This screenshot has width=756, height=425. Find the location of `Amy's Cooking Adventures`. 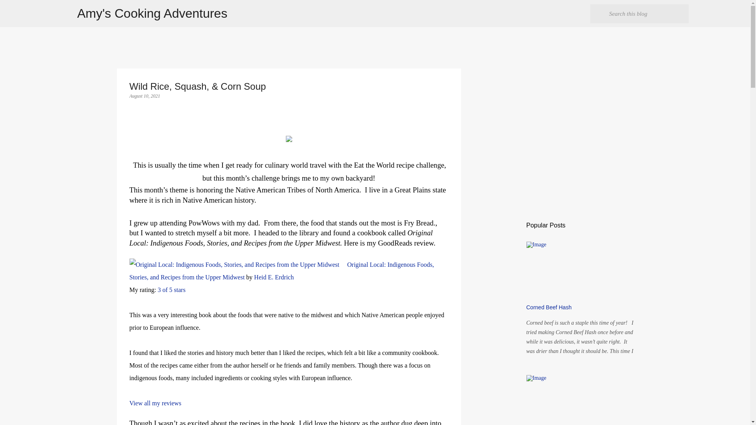

Amy's Cooking Adventures is located at coordinates (152, 13).